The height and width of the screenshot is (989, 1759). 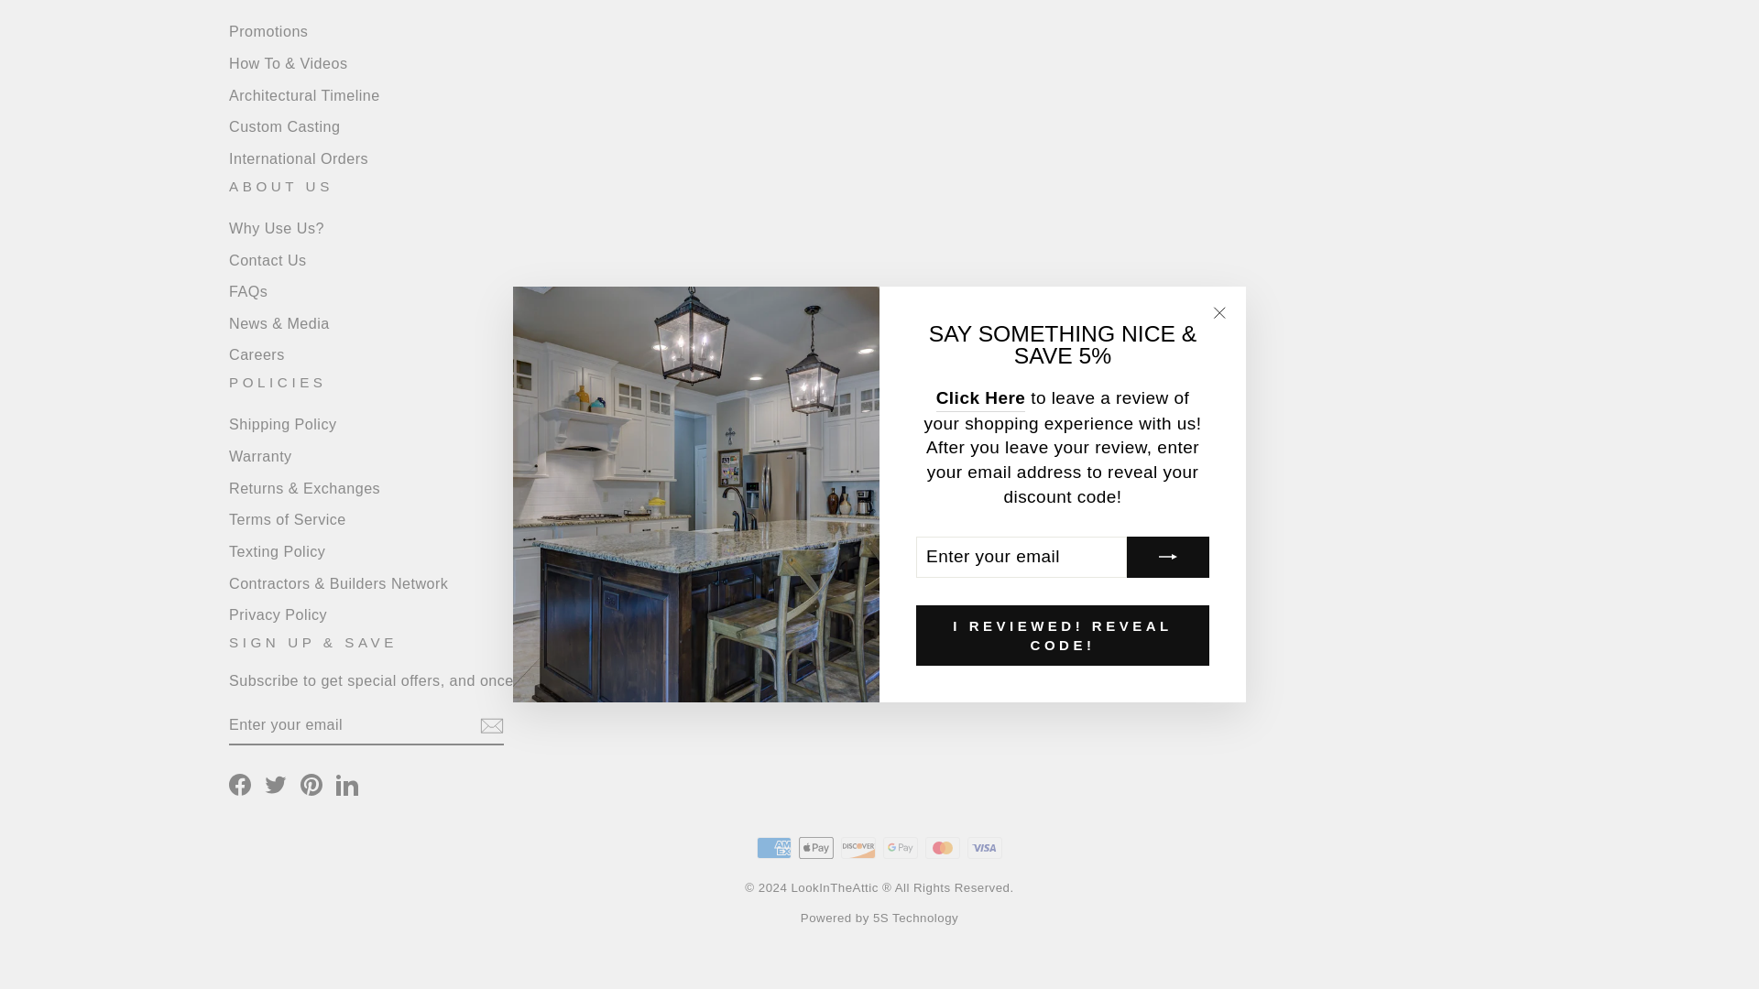 What do you see at coordinates (858, 848) in the screenshot?
I see `Discover` at bounding box center [858, 848].